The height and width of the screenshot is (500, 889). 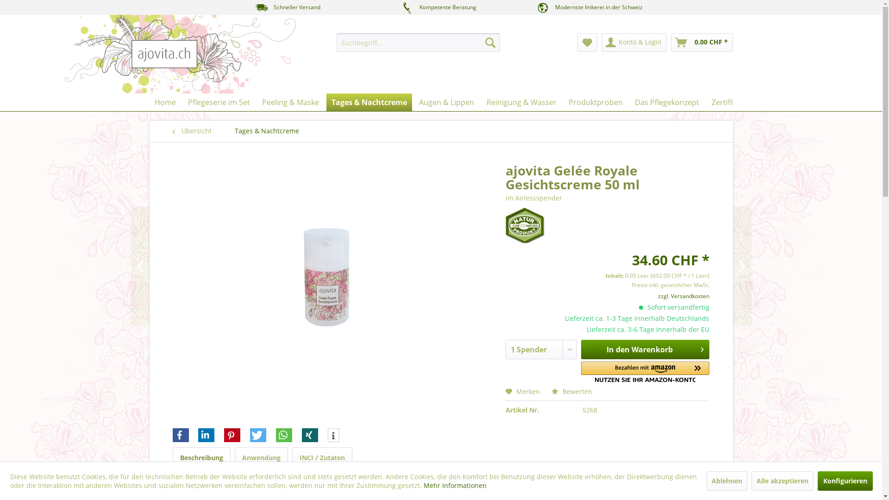 I want to click on Peeling & Maske, so click(x=291, y=102).